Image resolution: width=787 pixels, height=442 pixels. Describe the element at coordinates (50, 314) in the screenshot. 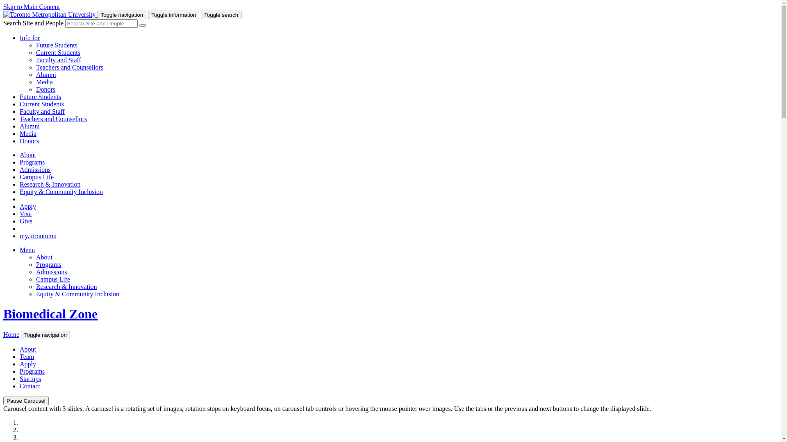

I see `Biomedical Zone` at that location.